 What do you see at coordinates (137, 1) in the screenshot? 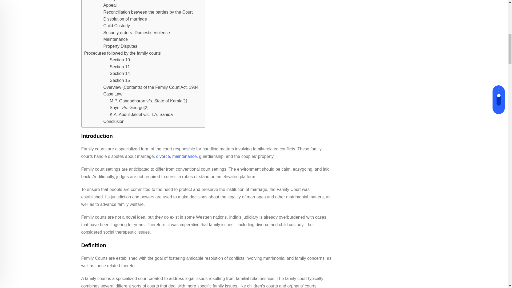
I see `Family Courts Power over Evidence` at bounding box center [137, 1].